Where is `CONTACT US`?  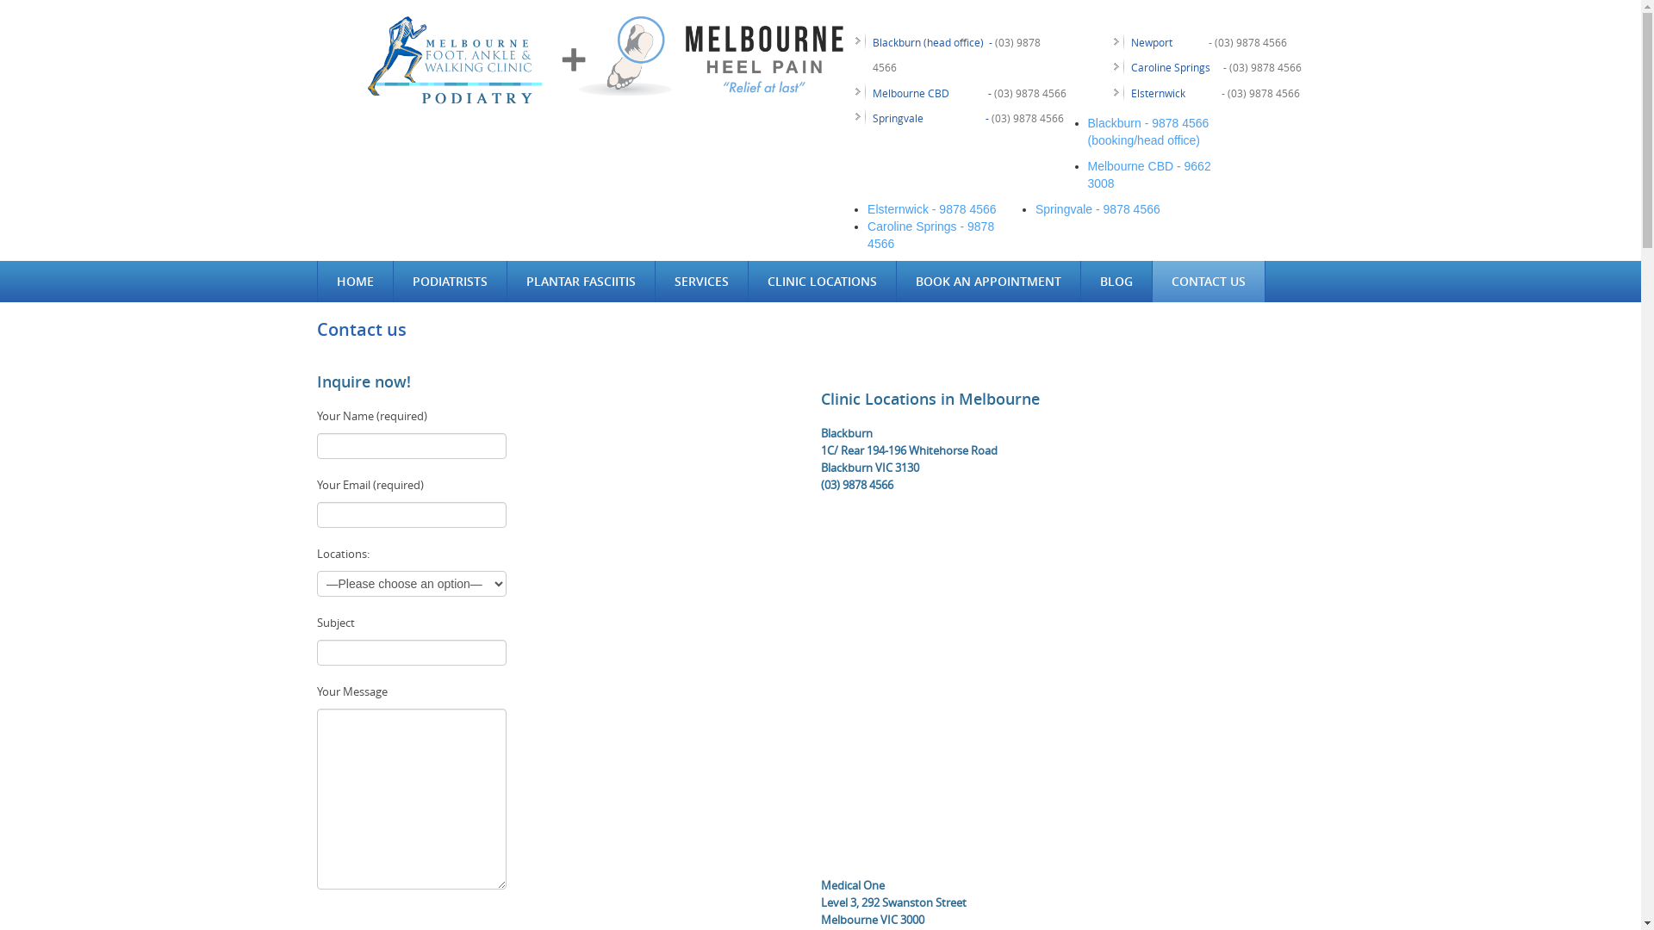
CONTACT US is located at coordinates (1209, 282).